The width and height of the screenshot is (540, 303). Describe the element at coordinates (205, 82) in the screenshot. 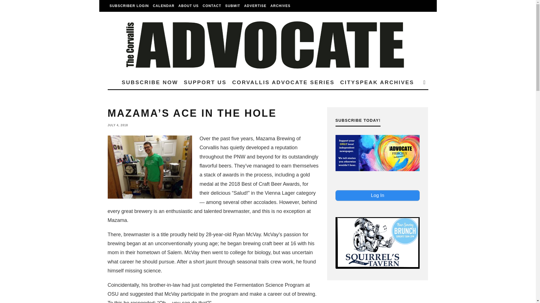

I see `SUPPORT US` at that location.